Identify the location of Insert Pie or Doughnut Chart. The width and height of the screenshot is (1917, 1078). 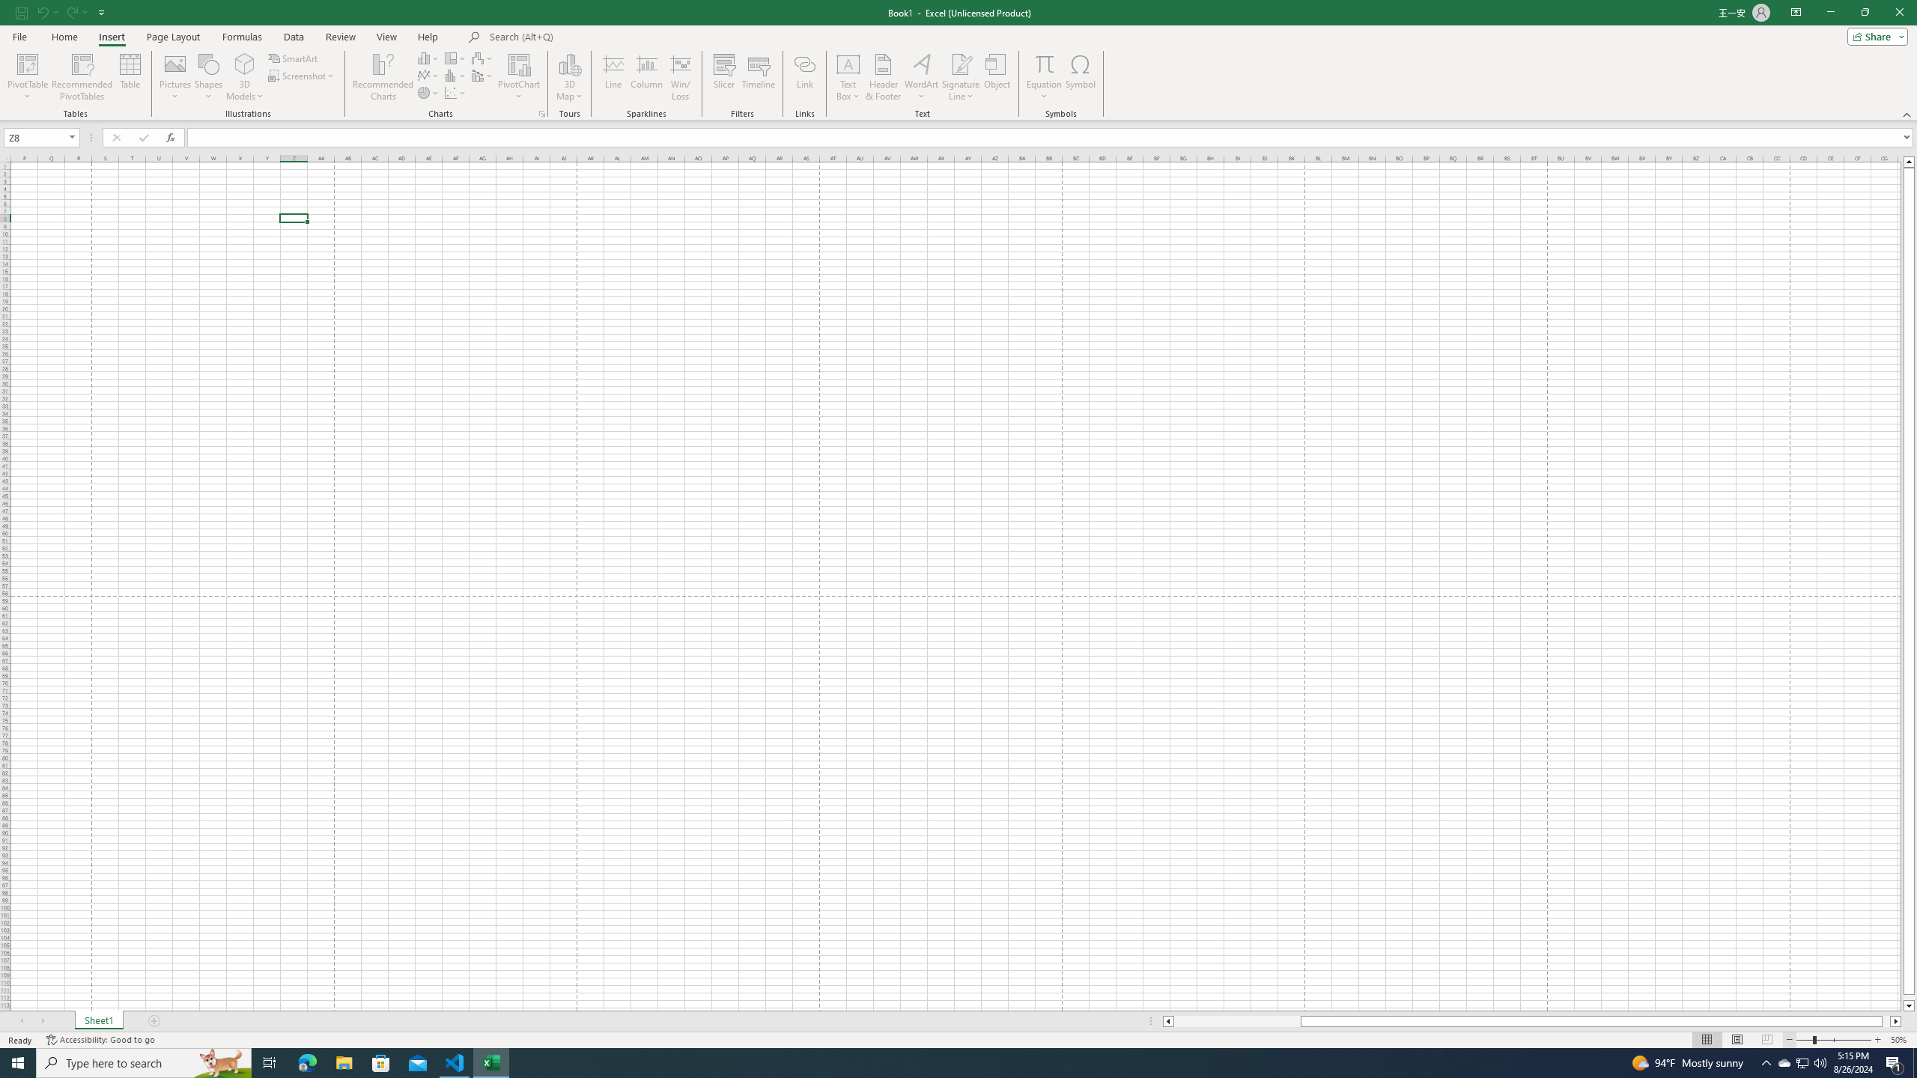
(429, 93).